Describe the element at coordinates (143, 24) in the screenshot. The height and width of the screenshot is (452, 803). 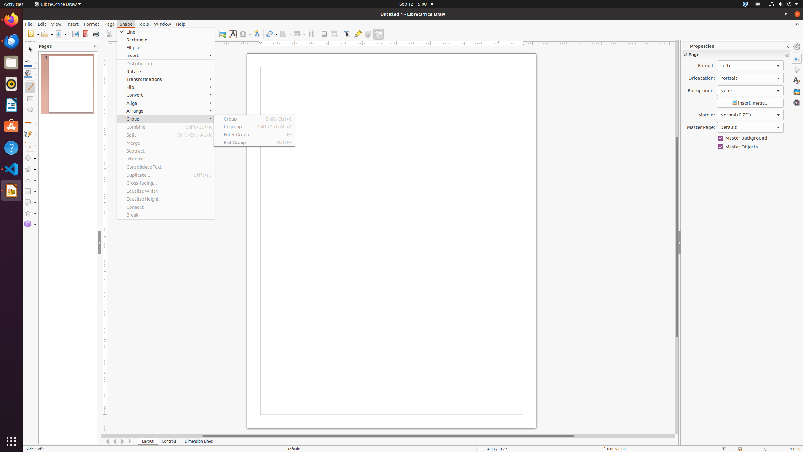
I see `Tools` at that location.